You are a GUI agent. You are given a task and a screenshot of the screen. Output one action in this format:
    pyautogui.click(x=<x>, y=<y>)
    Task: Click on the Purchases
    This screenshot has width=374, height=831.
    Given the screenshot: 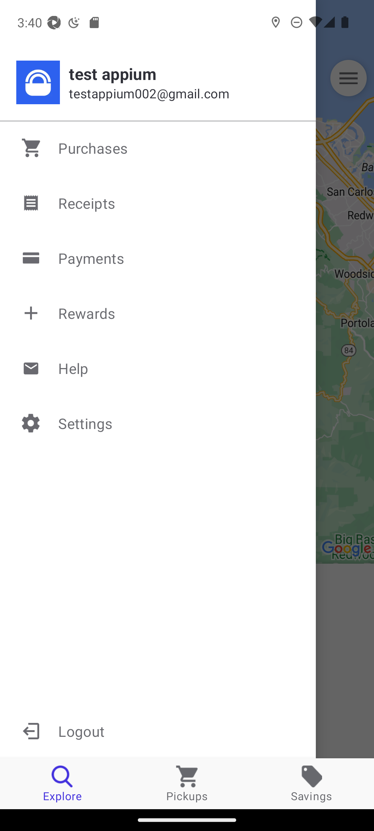 What is the action you would take?
    pyautogui.click(x=159, y=148)
    